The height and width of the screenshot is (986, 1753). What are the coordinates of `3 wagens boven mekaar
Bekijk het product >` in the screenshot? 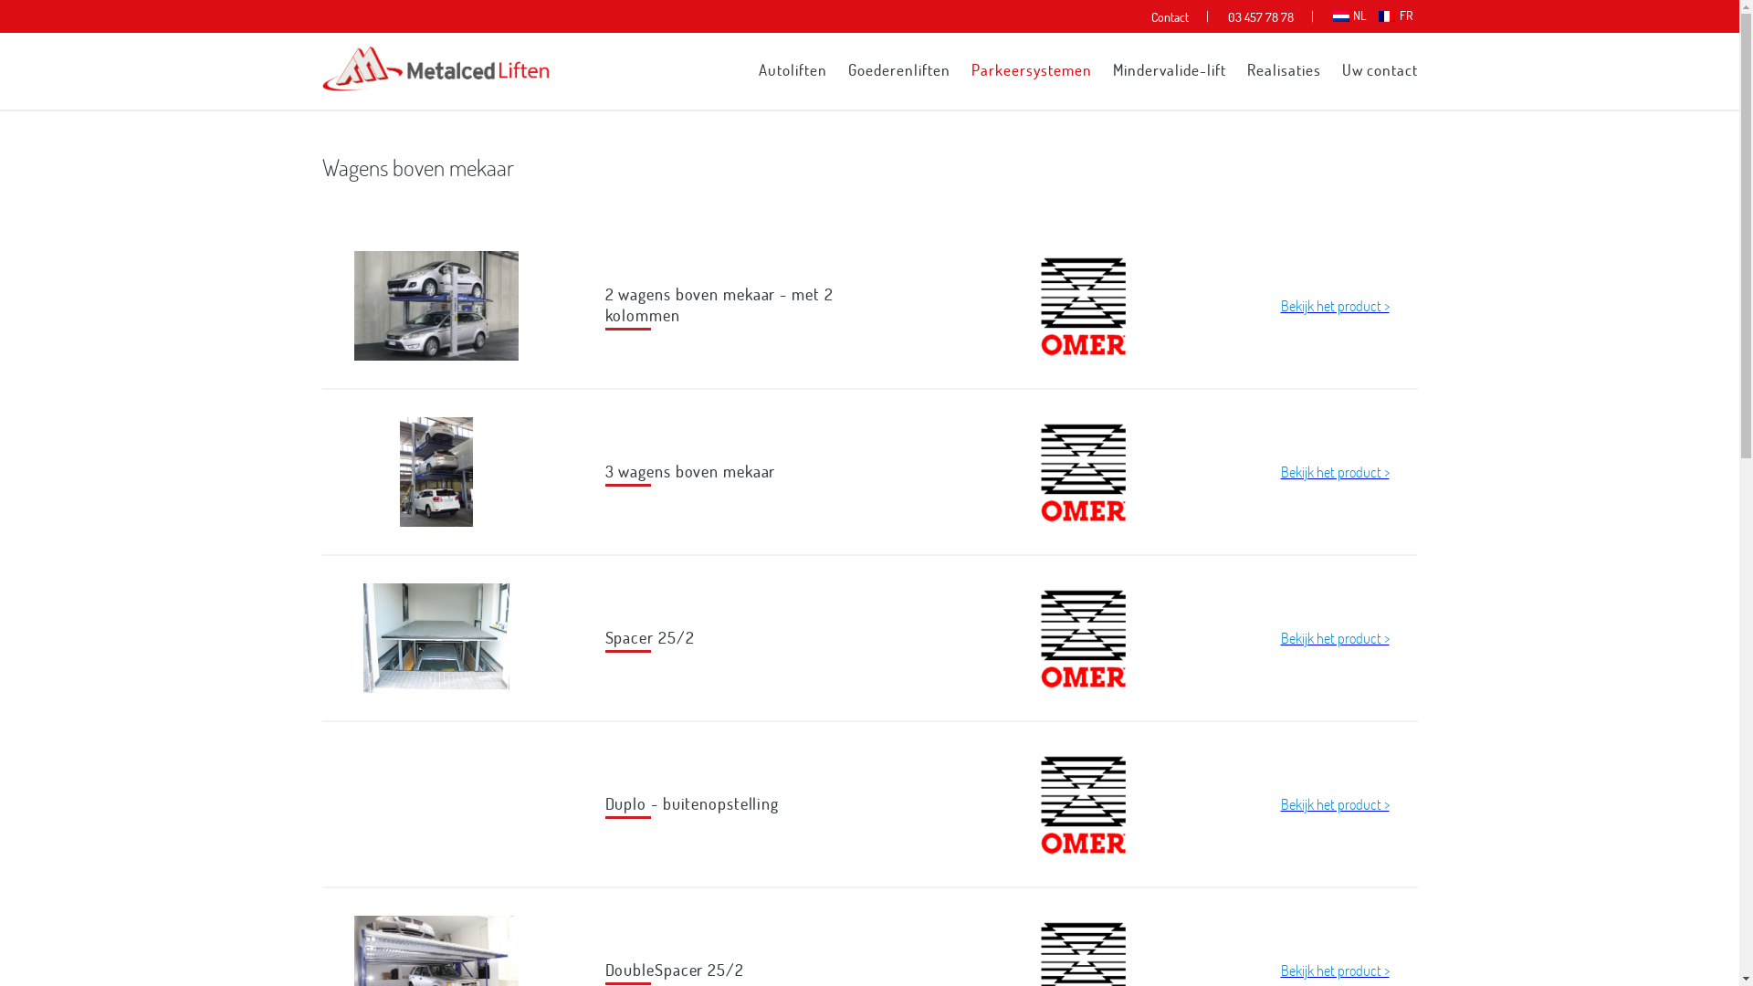 It's located at (869, 472).